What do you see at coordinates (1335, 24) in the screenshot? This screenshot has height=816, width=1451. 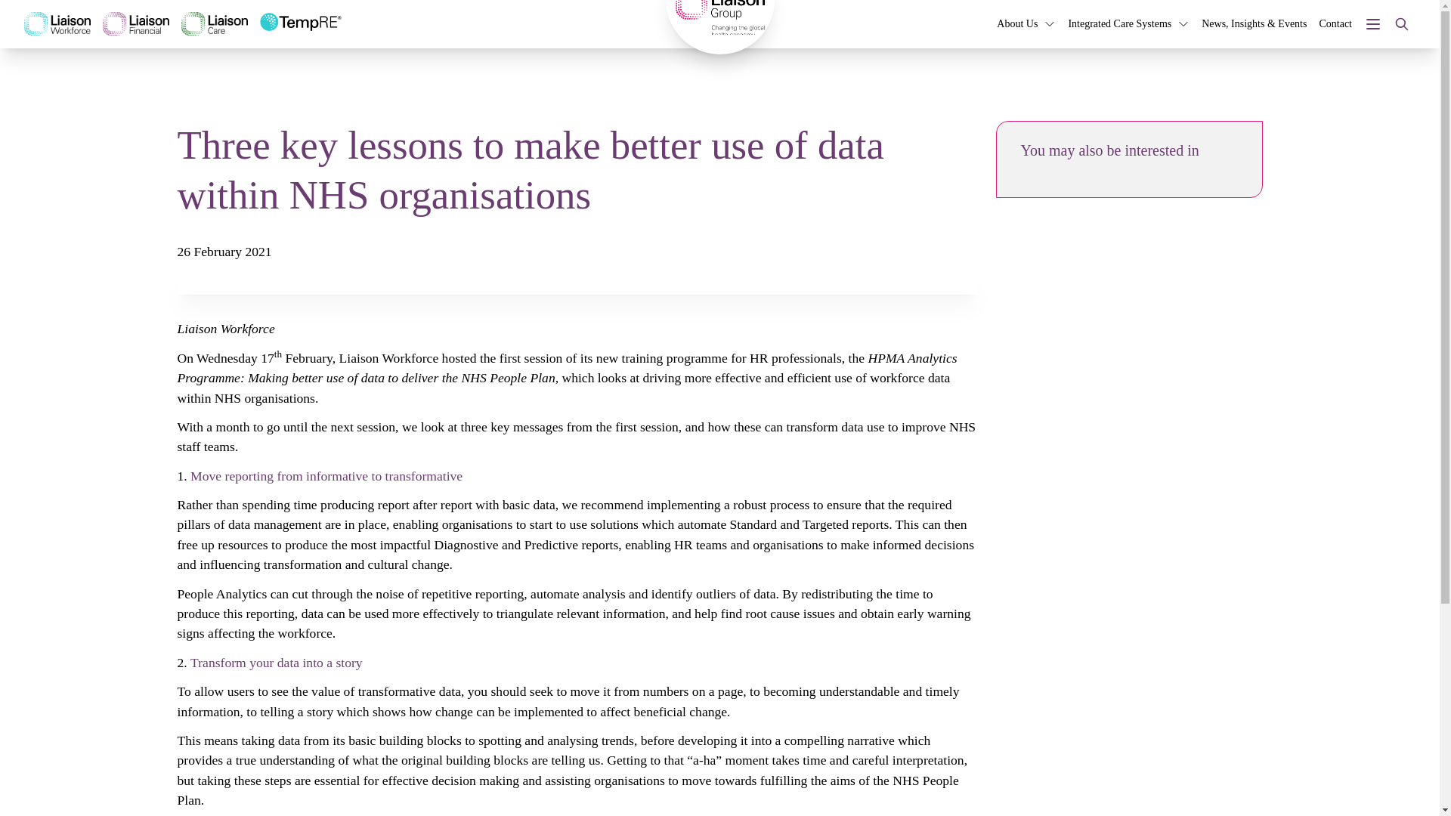 I see `Contact` at bounding box center [1335, 24].